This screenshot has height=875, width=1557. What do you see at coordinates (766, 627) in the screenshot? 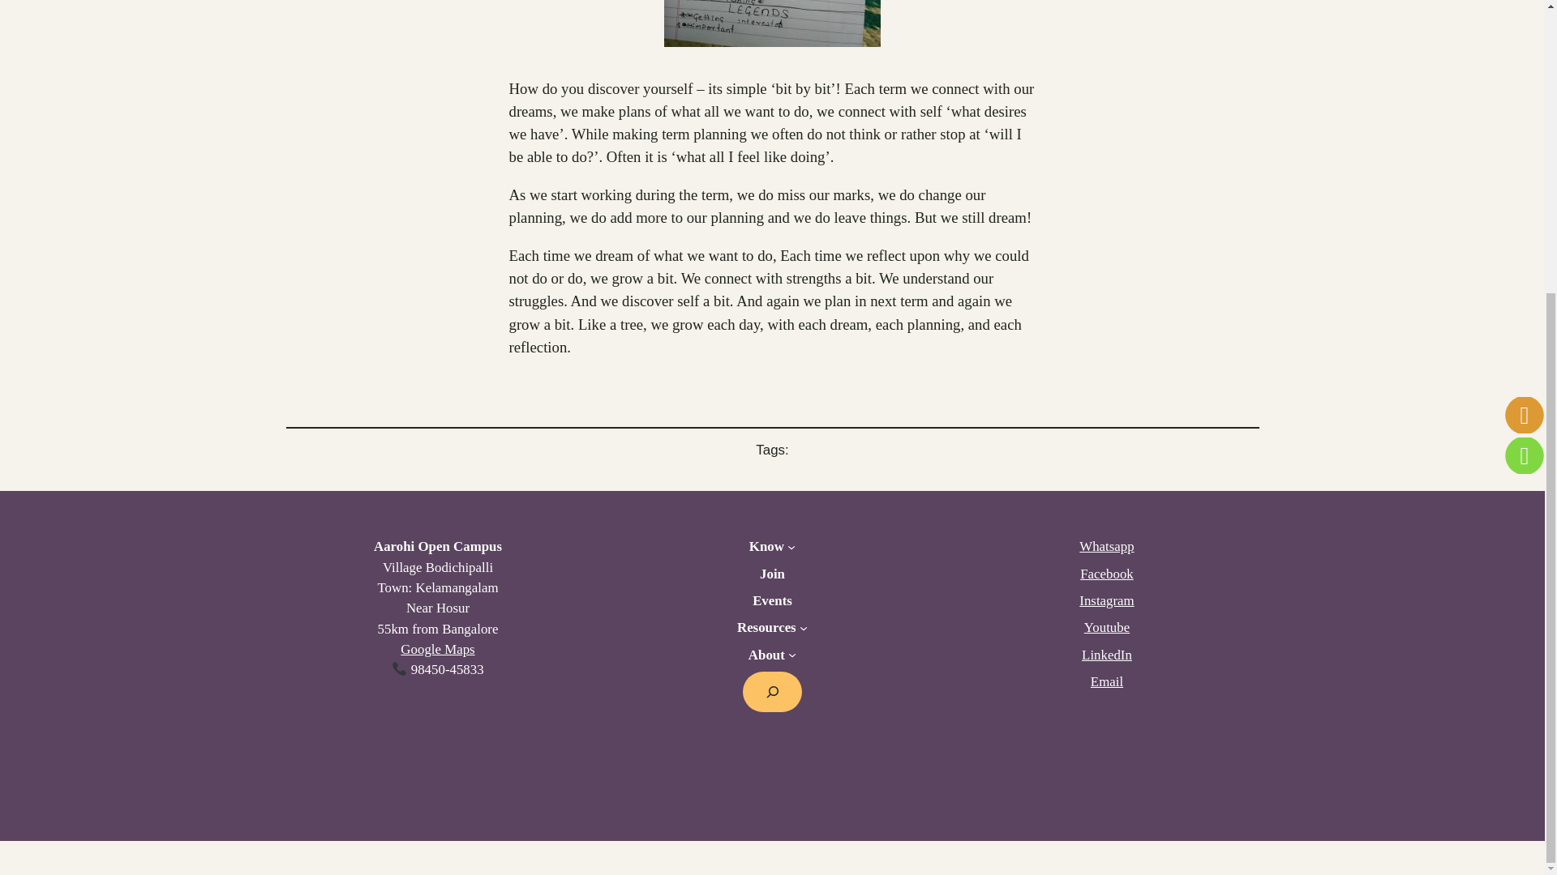
I see `Resources` at bounding box center [766, 627].